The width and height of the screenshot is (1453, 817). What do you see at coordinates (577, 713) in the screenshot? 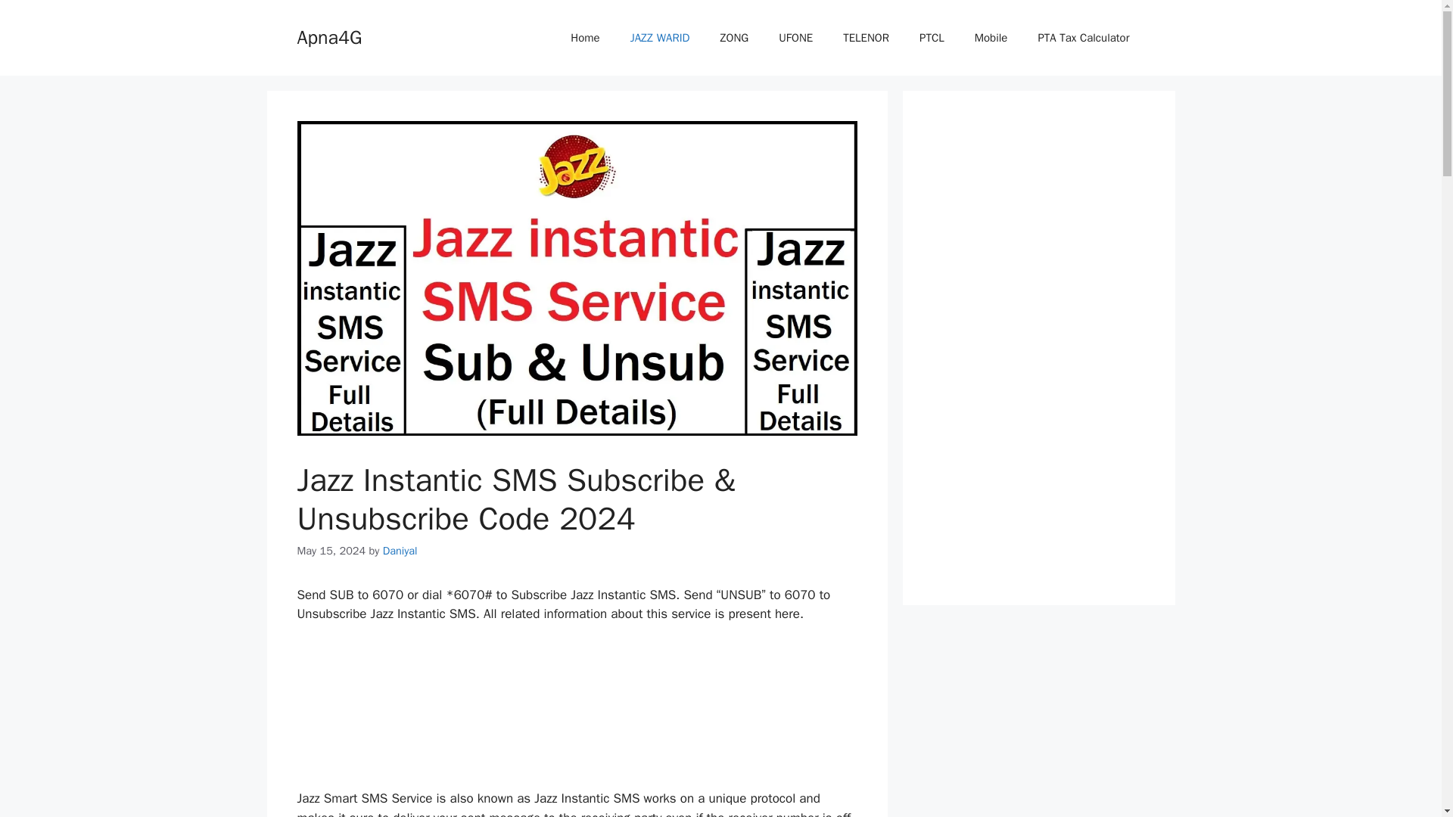
I see `Advertisement` at bounding box center [577, 713].